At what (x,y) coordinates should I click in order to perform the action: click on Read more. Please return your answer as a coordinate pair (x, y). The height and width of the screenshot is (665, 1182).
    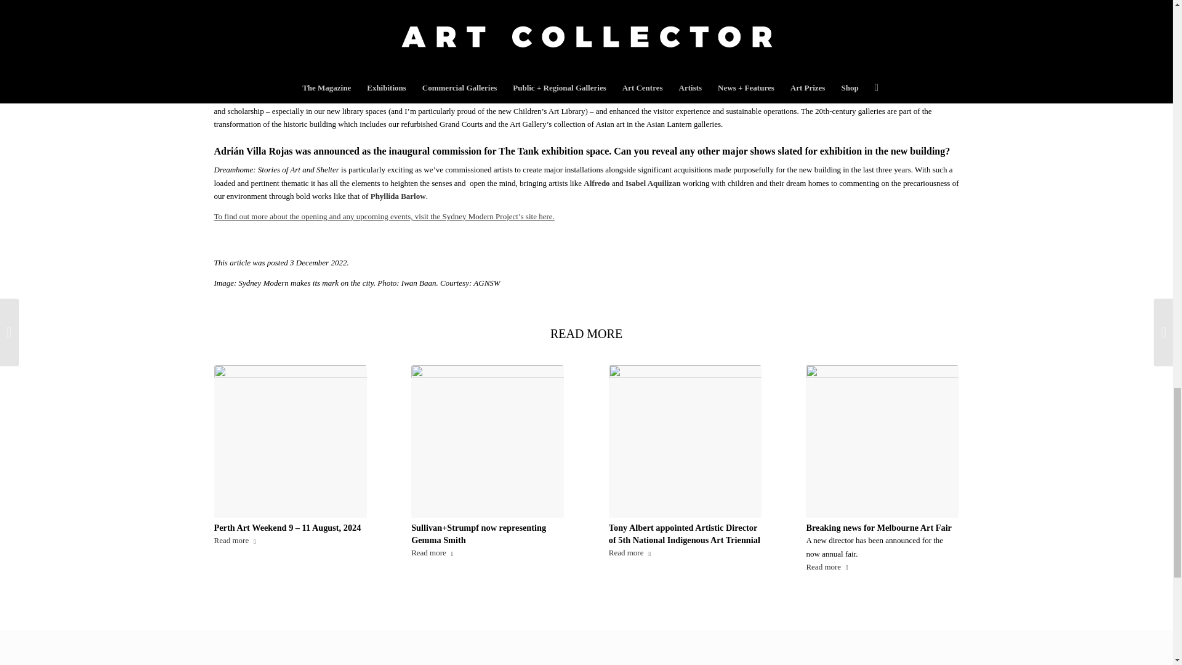
    Looking at the image, I should click on (238, 541).